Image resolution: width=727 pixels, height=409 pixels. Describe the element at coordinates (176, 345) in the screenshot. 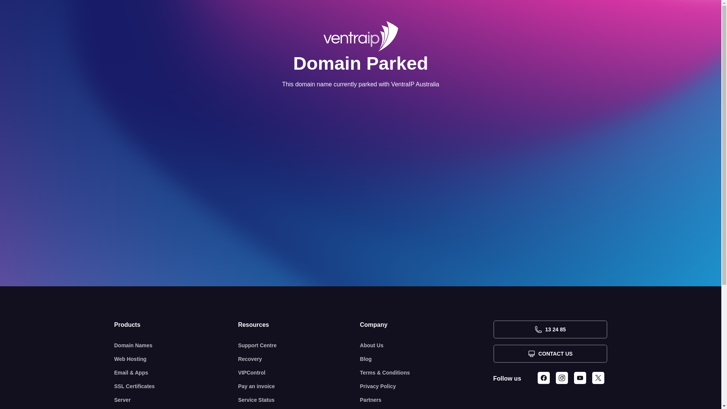

I see `Domain Names` at that location.